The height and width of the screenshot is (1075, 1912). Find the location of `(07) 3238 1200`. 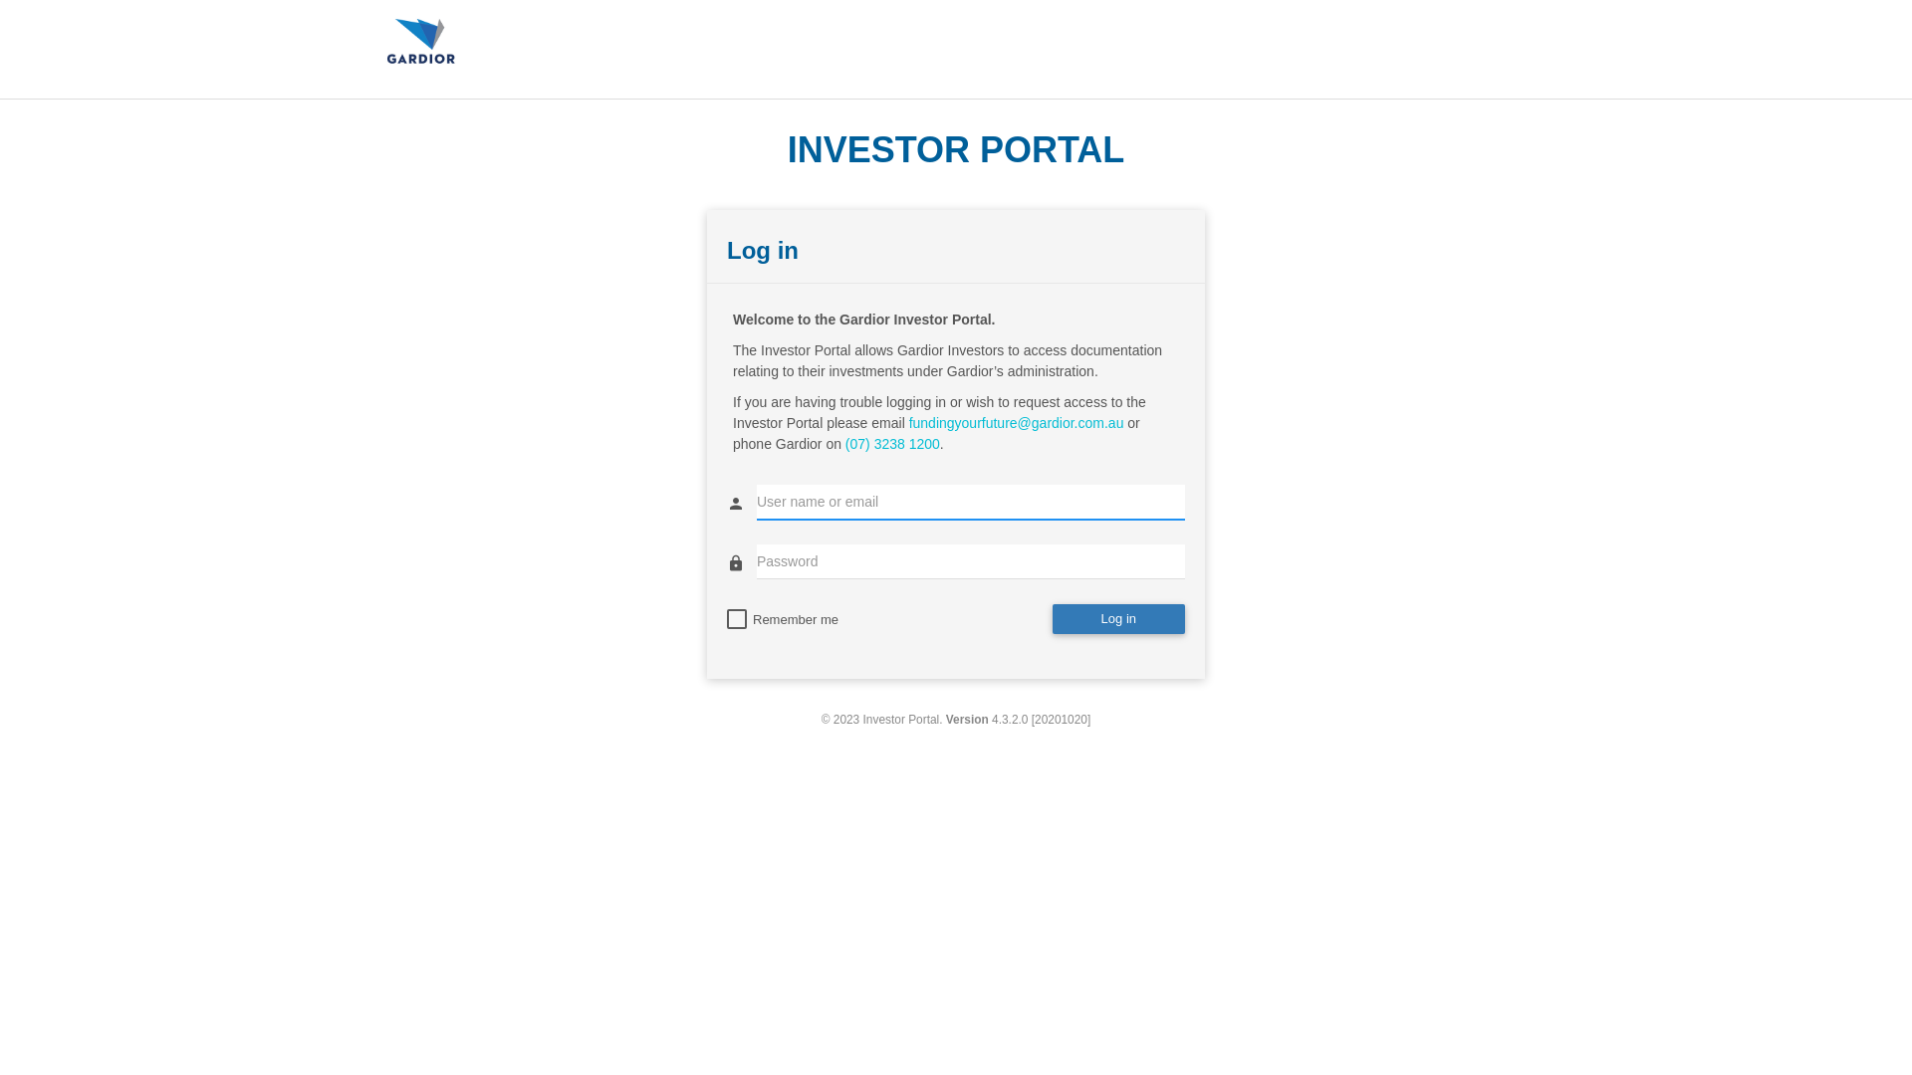

(07) 3238 1200 is located at coordinates (892, 444).